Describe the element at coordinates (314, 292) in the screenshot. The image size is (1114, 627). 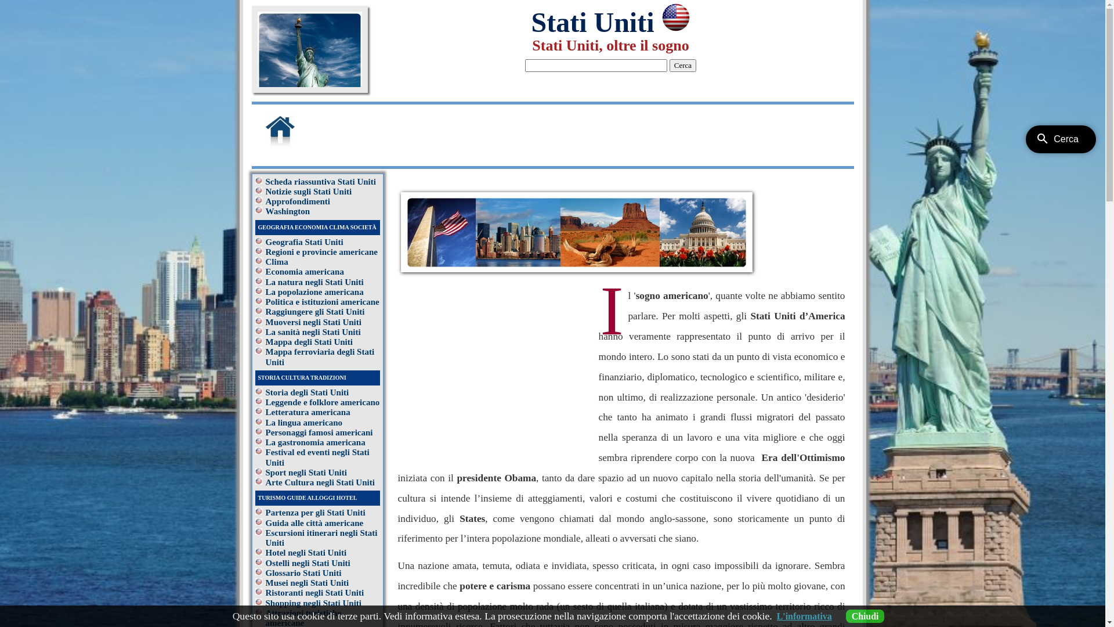
I see `La popolazione americana` at that location.